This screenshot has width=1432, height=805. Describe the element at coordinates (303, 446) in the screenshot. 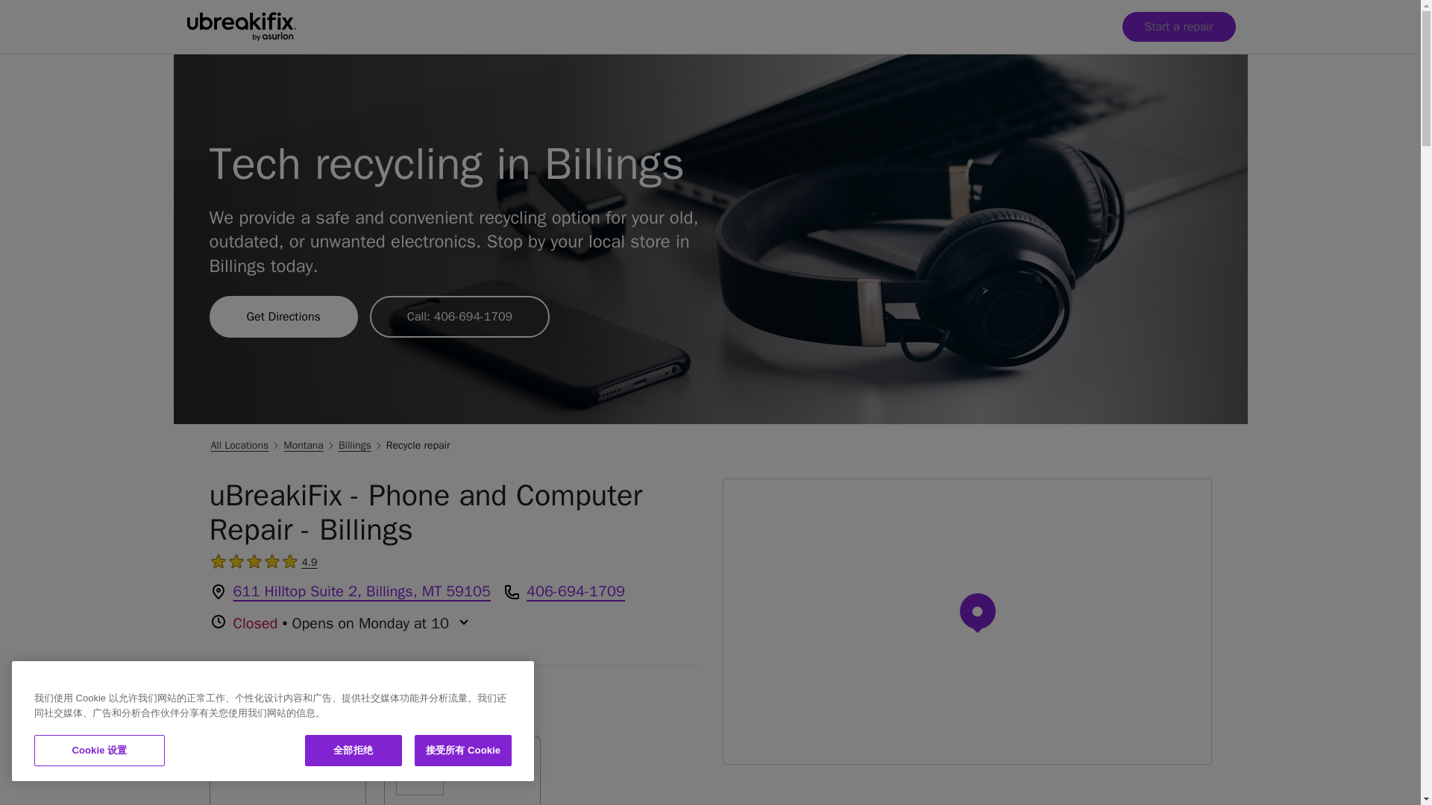

I see `Get Directions` at that location.